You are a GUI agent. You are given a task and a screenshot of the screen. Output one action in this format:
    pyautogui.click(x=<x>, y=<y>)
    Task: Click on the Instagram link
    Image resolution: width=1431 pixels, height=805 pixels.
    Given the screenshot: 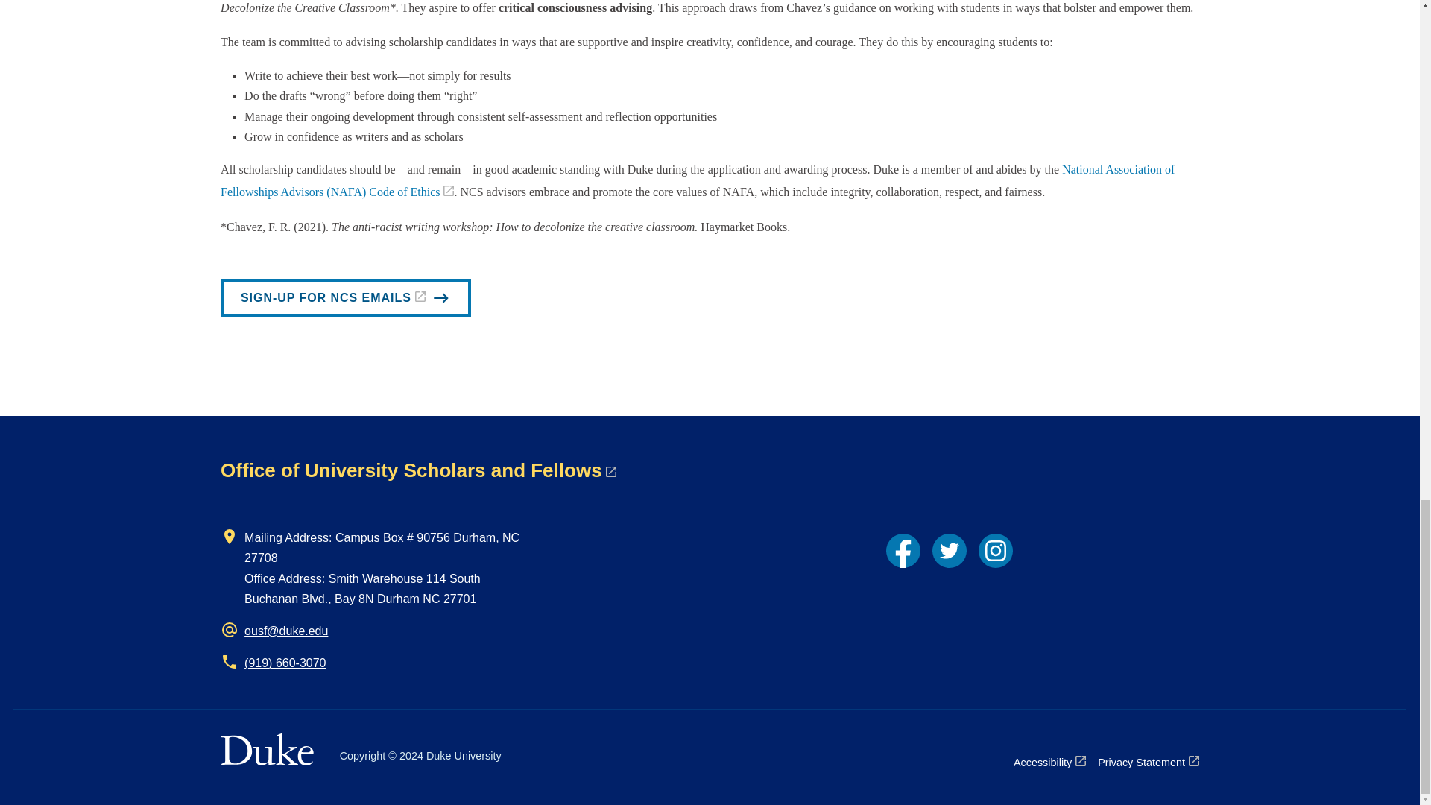 What is the action you would take?
    pyautogui.click(x=996, y=551)
    